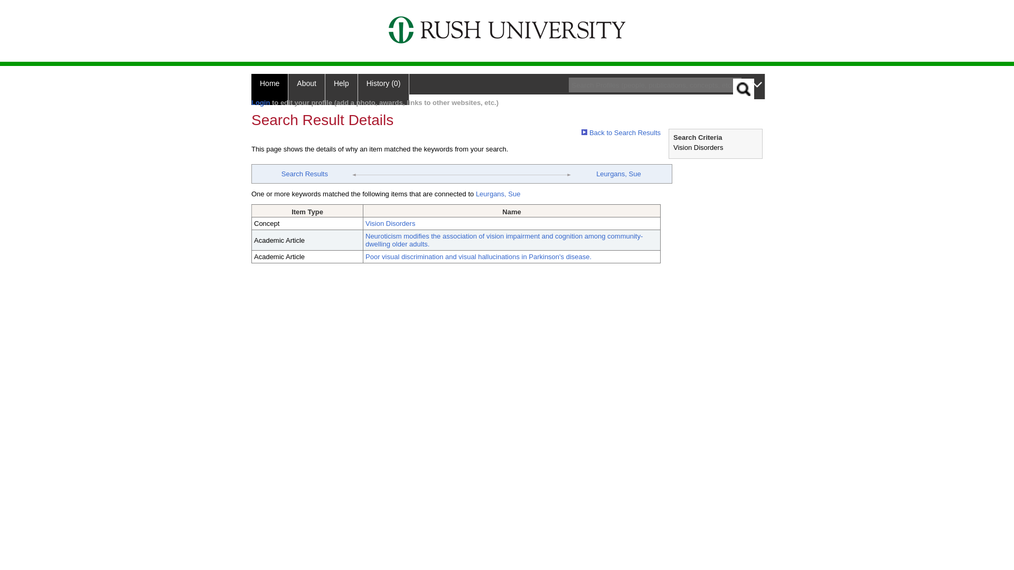  Describe the element at coordinates (260, 102) in the screenshot. I see `Login` at that location.